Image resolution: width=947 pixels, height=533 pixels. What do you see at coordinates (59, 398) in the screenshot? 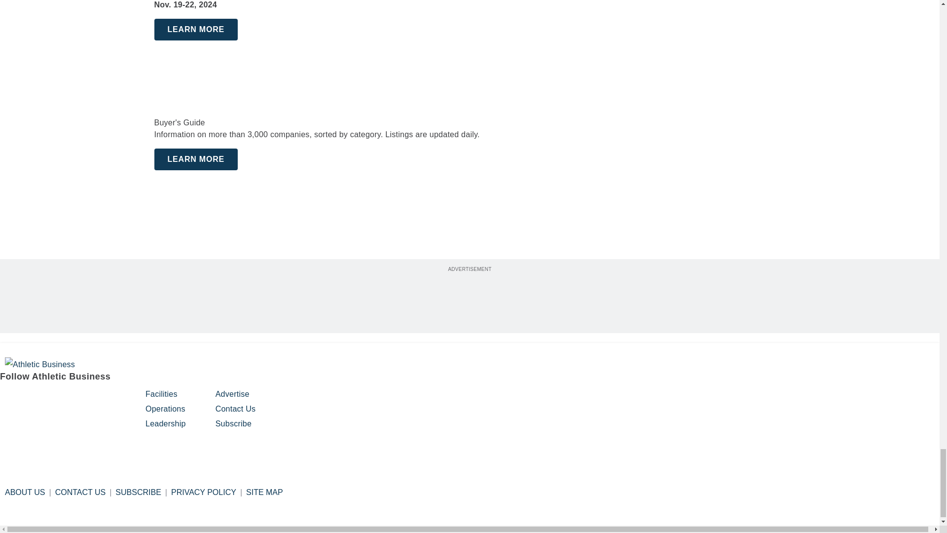
I see `LinkedIn icon` at bounding box center [59, 398].